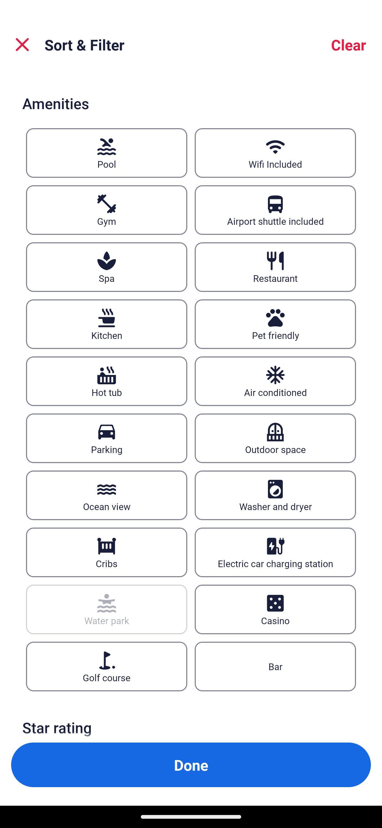  What do you see at coordinates (275, 381) in the screenshot?
I see `Air conditioned` at bounding box center [275, 381].